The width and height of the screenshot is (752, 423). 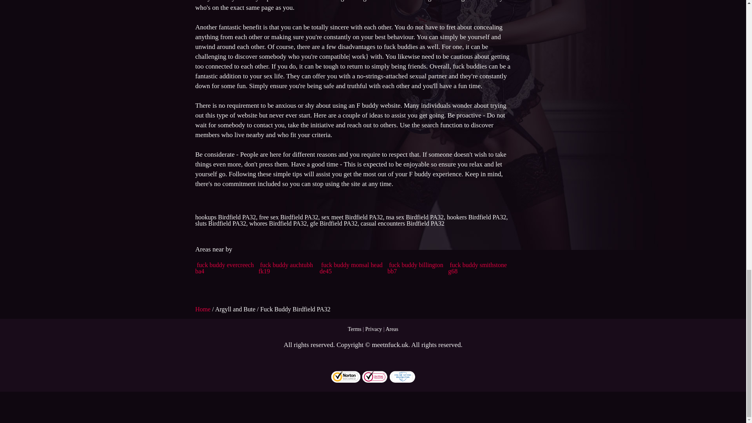 I want to click on Terms, so click(x=354, y=329).